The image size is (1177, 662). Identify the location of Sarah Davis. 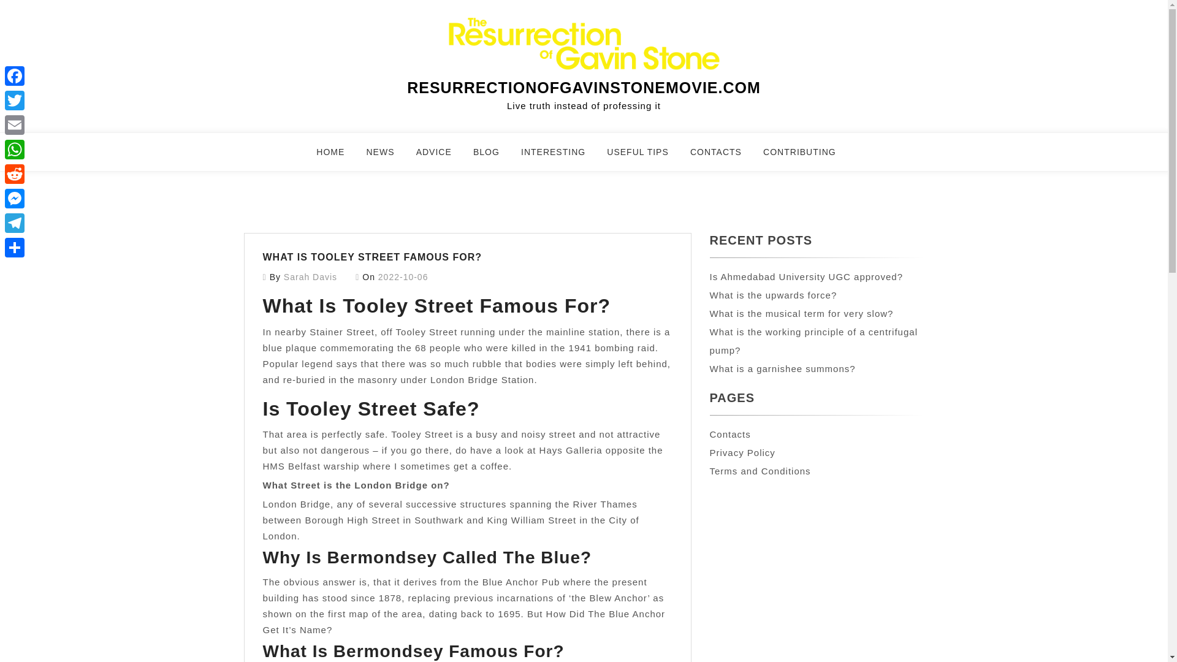
(310, 277).